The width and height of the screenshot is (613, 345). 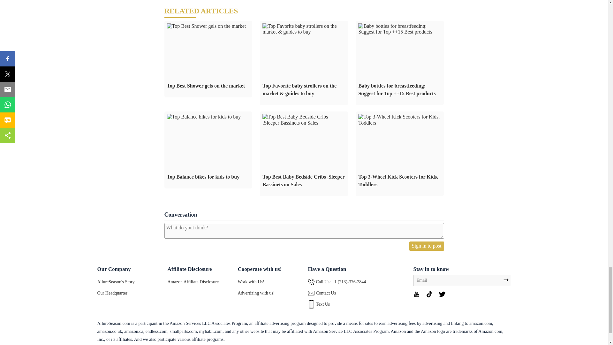 I want to click on Top Best Baby Bedside Cribs ,Sleeper Bassinets on Sales, so click(x=304, y=154).